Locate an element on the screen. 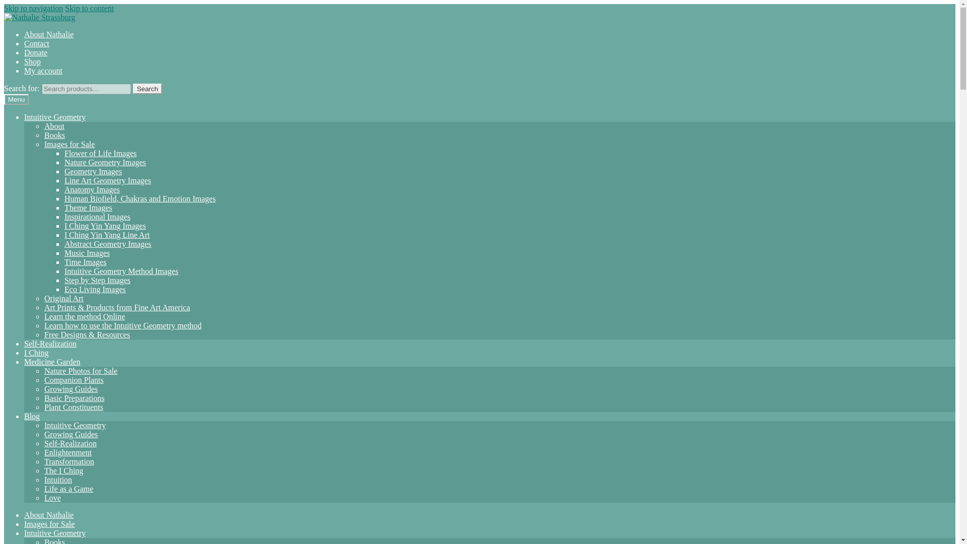 The width and height of the screenshot is (967, 544). Geometry Images is located at coordinates (93, 171).